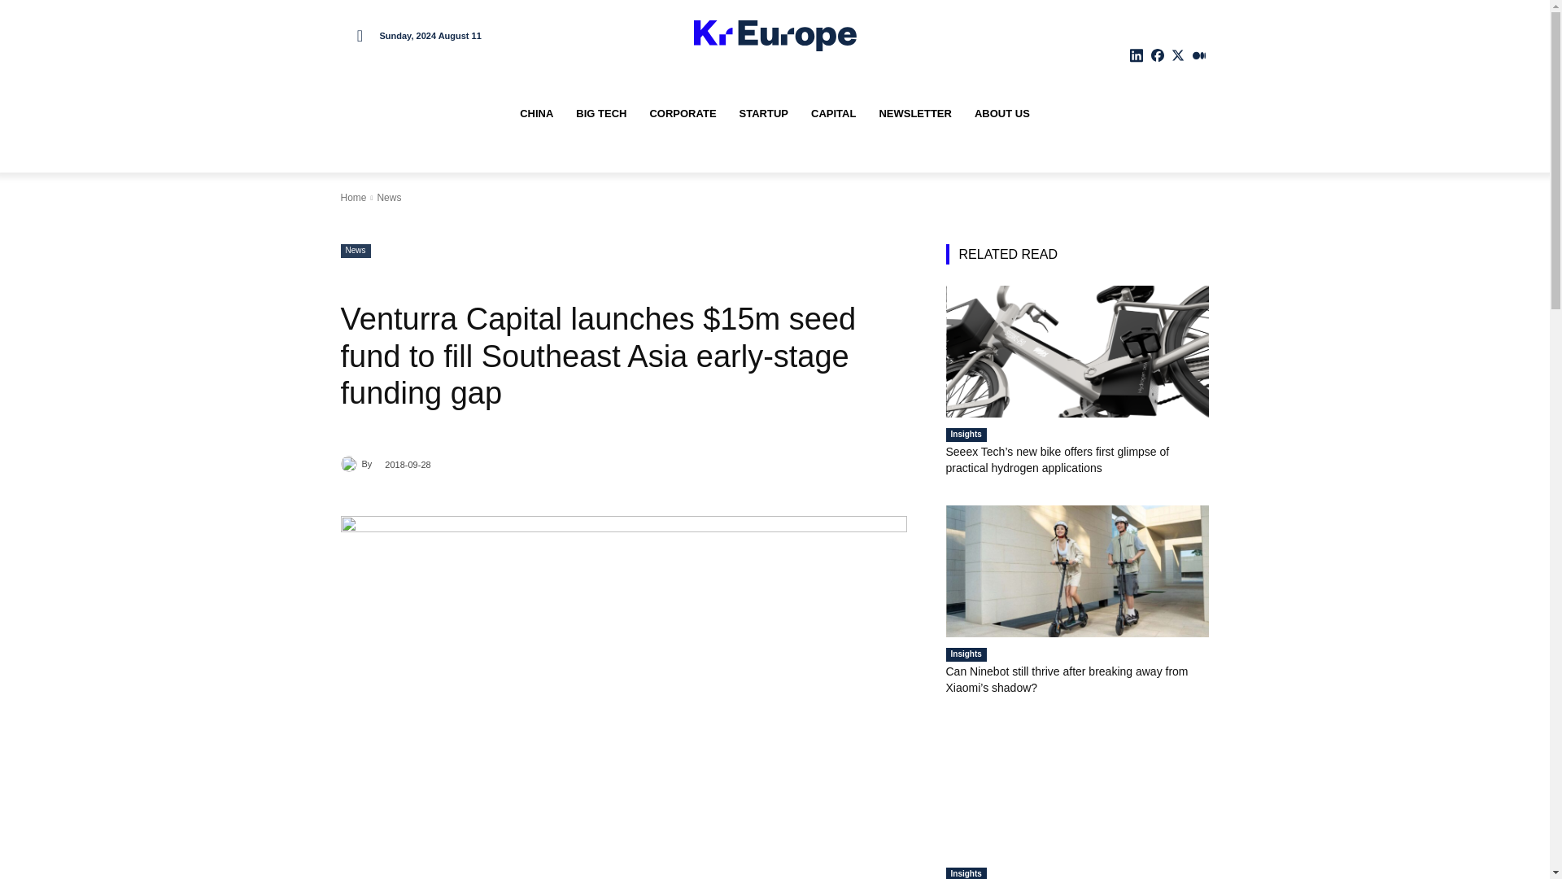  I want to click on CHINA, so click(536, 114).